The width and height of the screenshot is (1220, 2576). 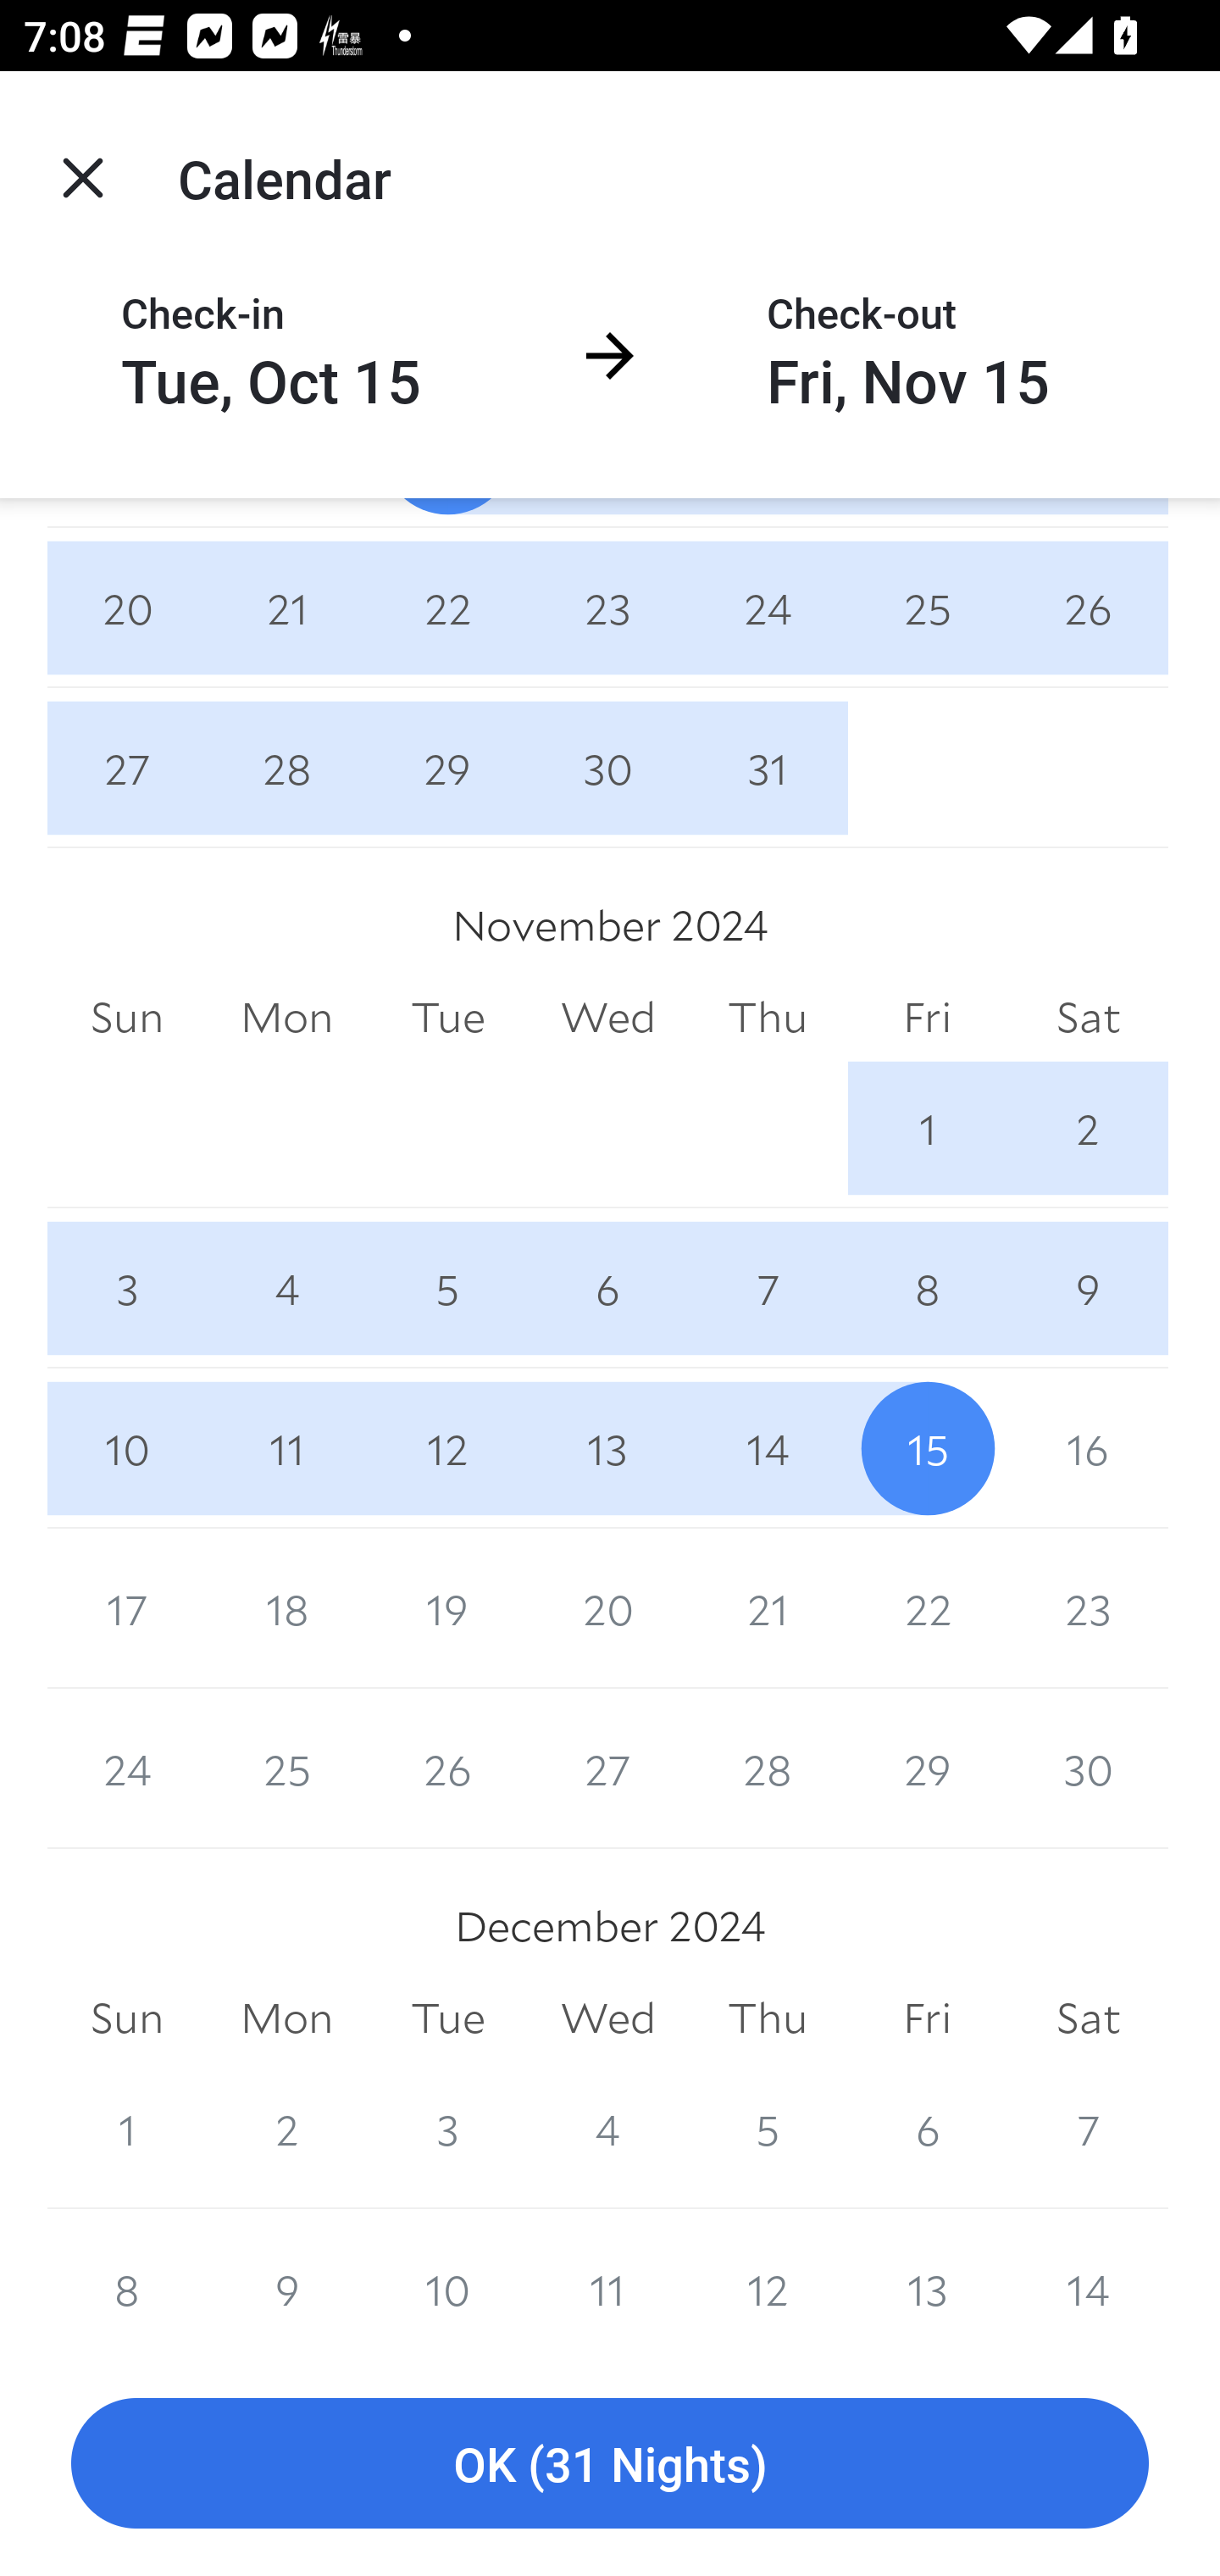 I want to click on 25 25 November 2024, so click(x=286, y=1769).